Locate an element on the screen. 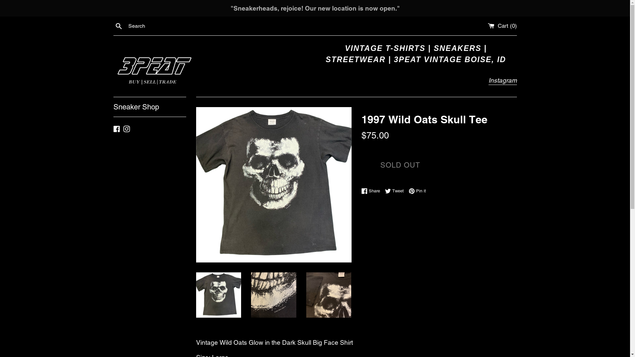 The height and width of the screenshot is (357, 635). "Sneakerheads, rejoice! Our new location is now open." is located at coordinates (315, 8).